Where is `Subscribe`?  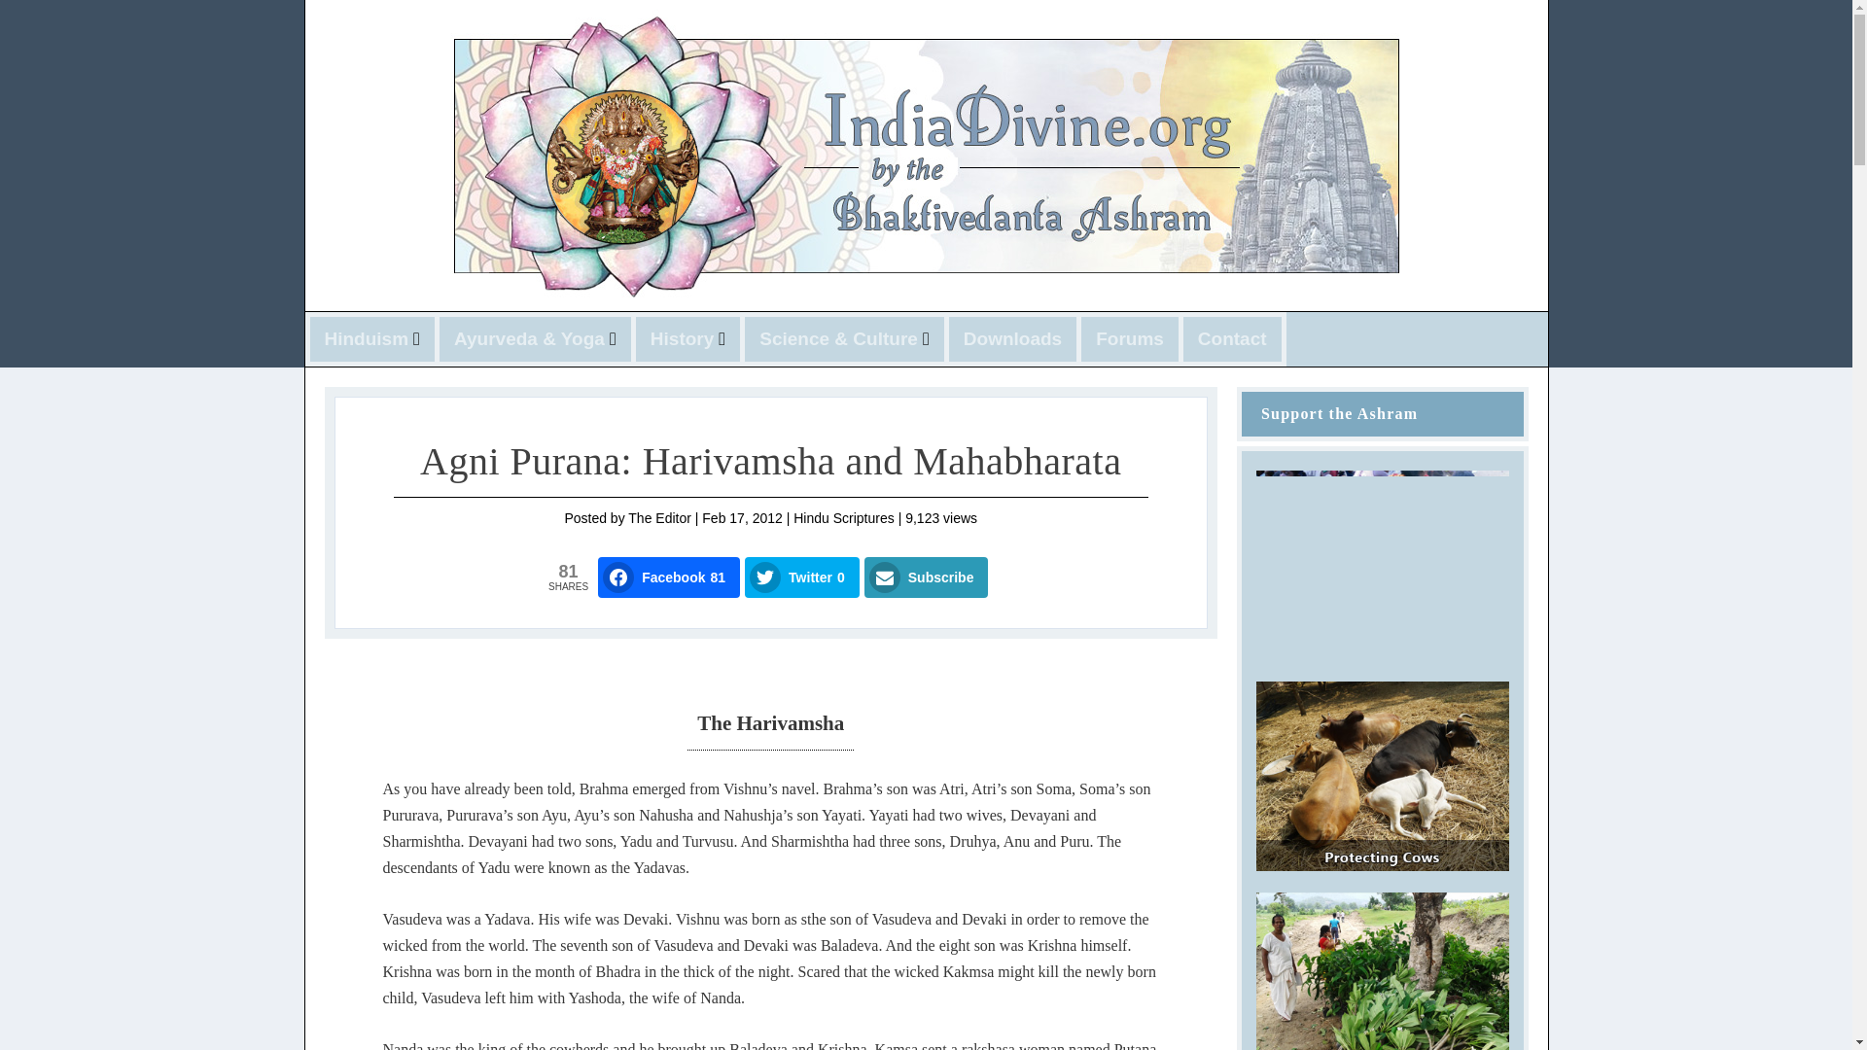 Subscribe is located at coordinates (926, 577).